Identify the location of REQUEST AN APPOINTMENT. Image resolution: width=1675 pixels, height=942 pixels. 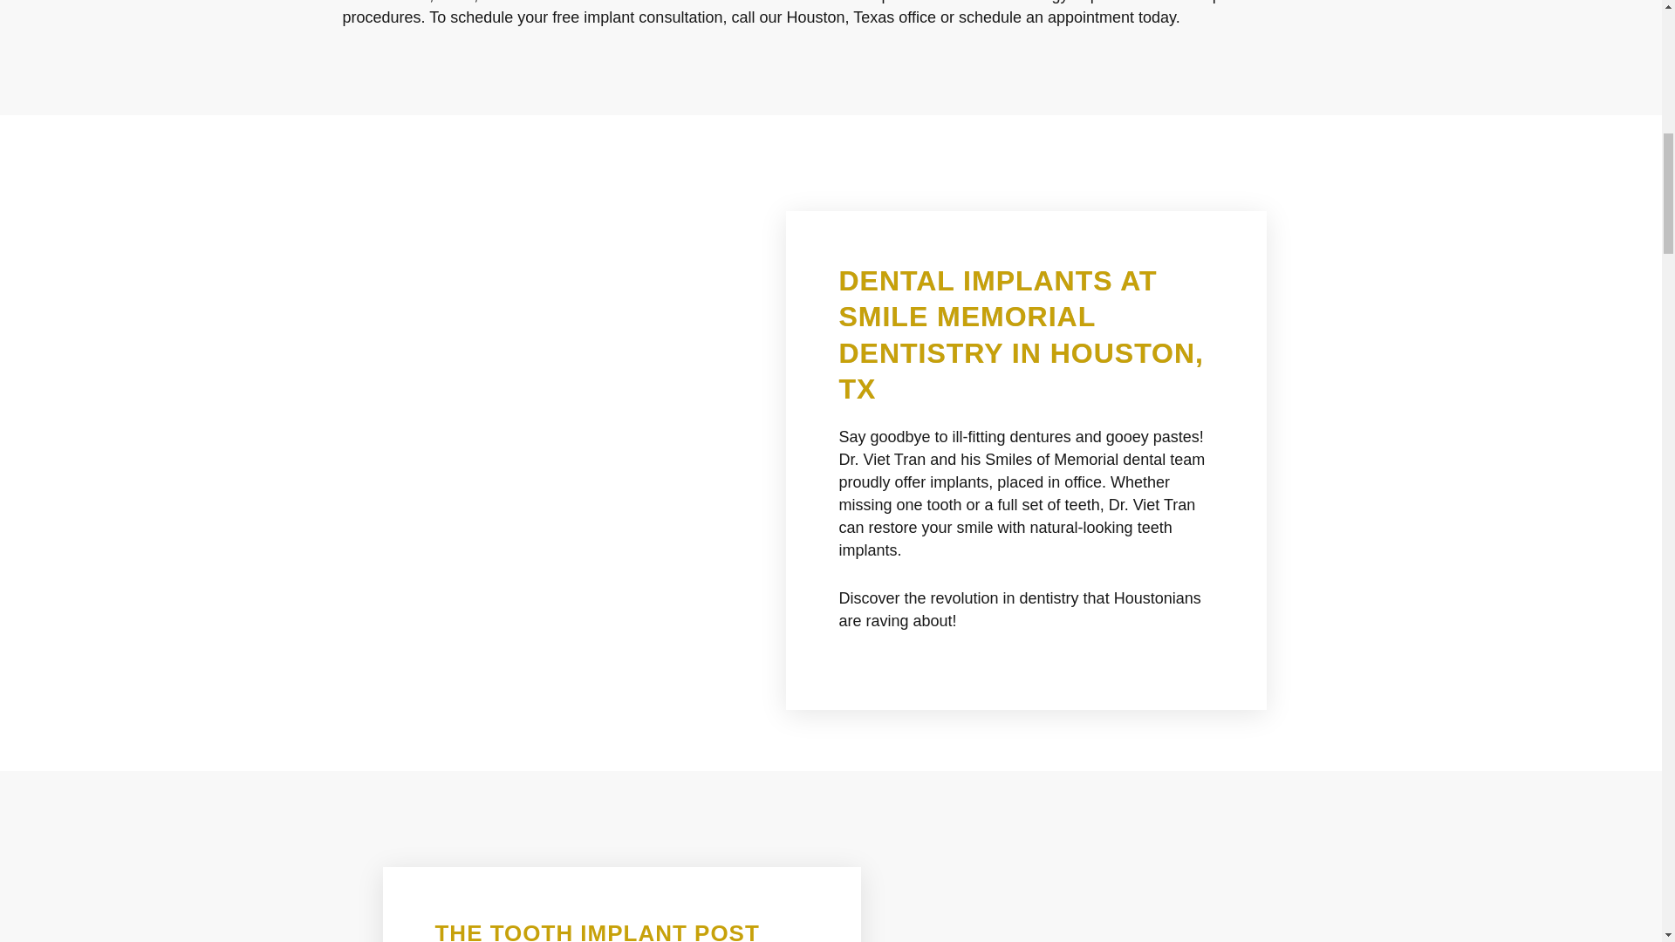
(1209, 56).